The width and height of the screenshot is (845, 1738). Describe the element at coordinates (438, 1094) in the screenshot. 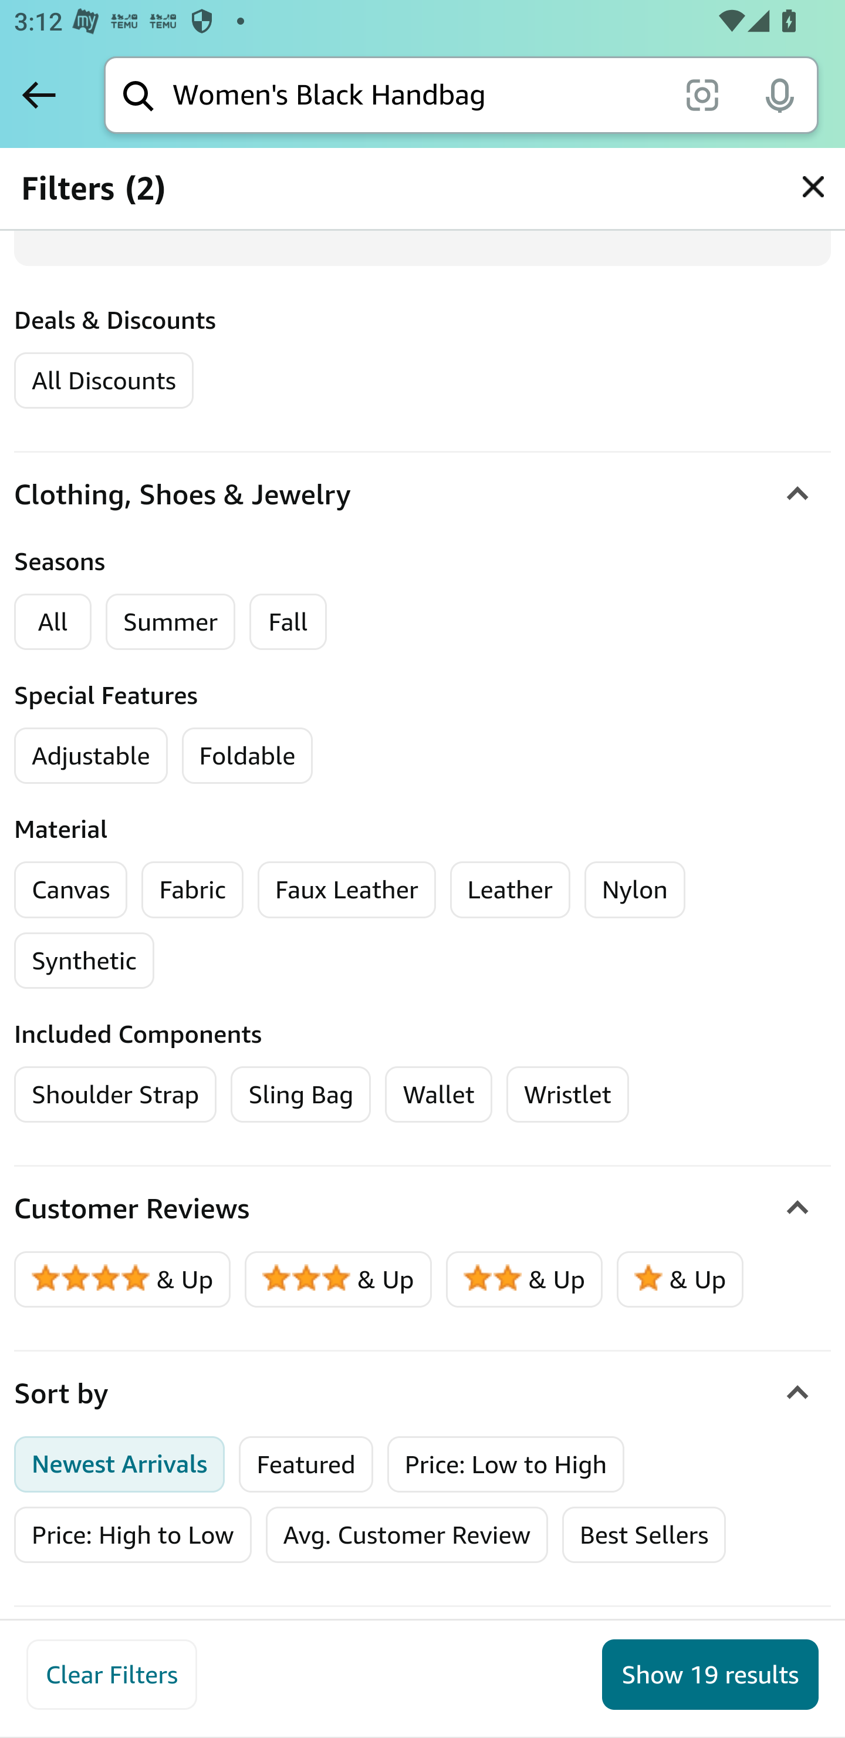

I see `Wallet` at that location.